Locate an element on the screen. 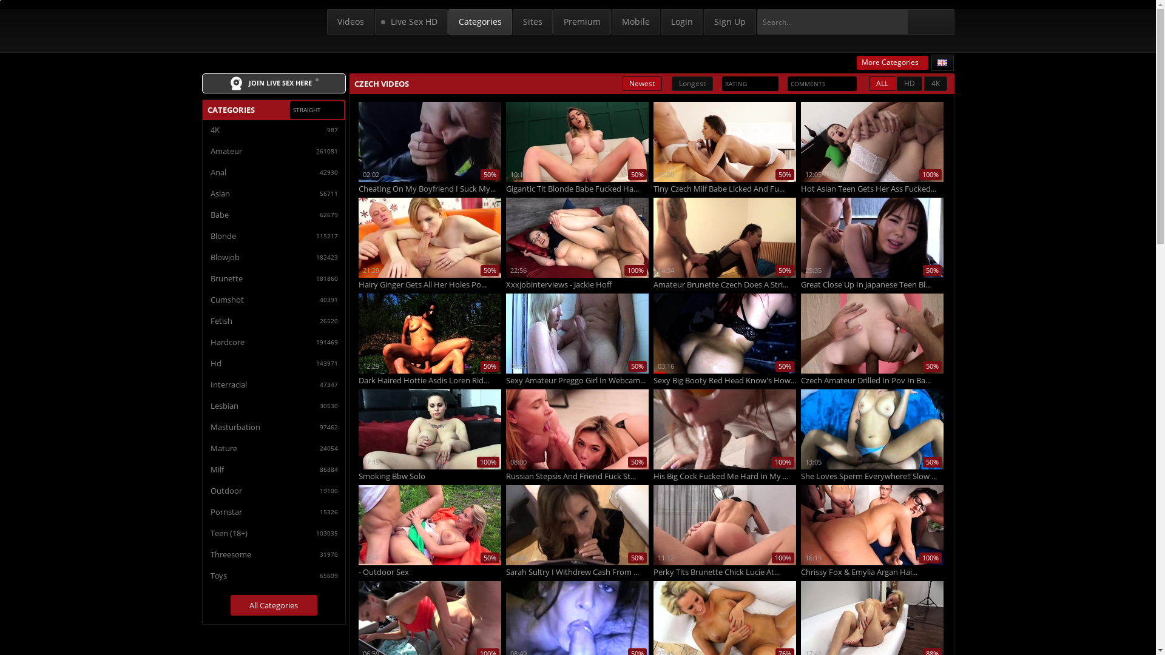 The height and width of the screenshot is (655, 1165). 50%
10:19 is located at coordinates (578, 142).